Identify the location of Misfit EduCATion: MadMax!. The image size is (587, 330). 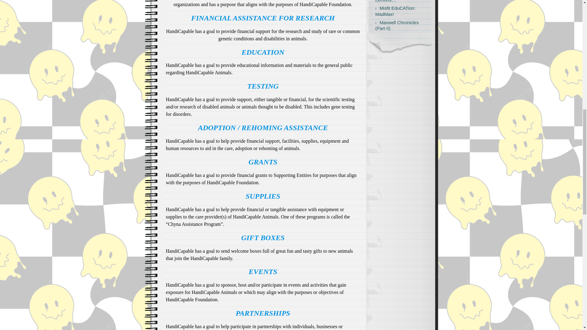
(397, 11).